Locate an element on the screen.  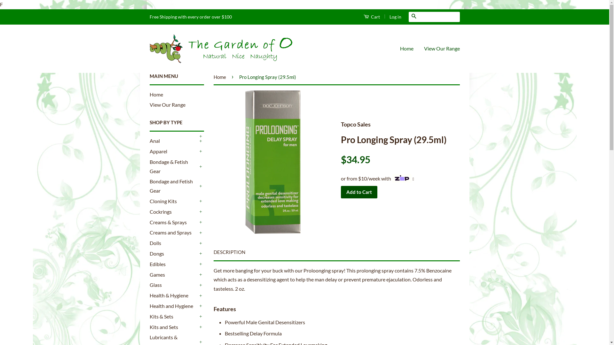
+ is located at coordinates (201, 151).